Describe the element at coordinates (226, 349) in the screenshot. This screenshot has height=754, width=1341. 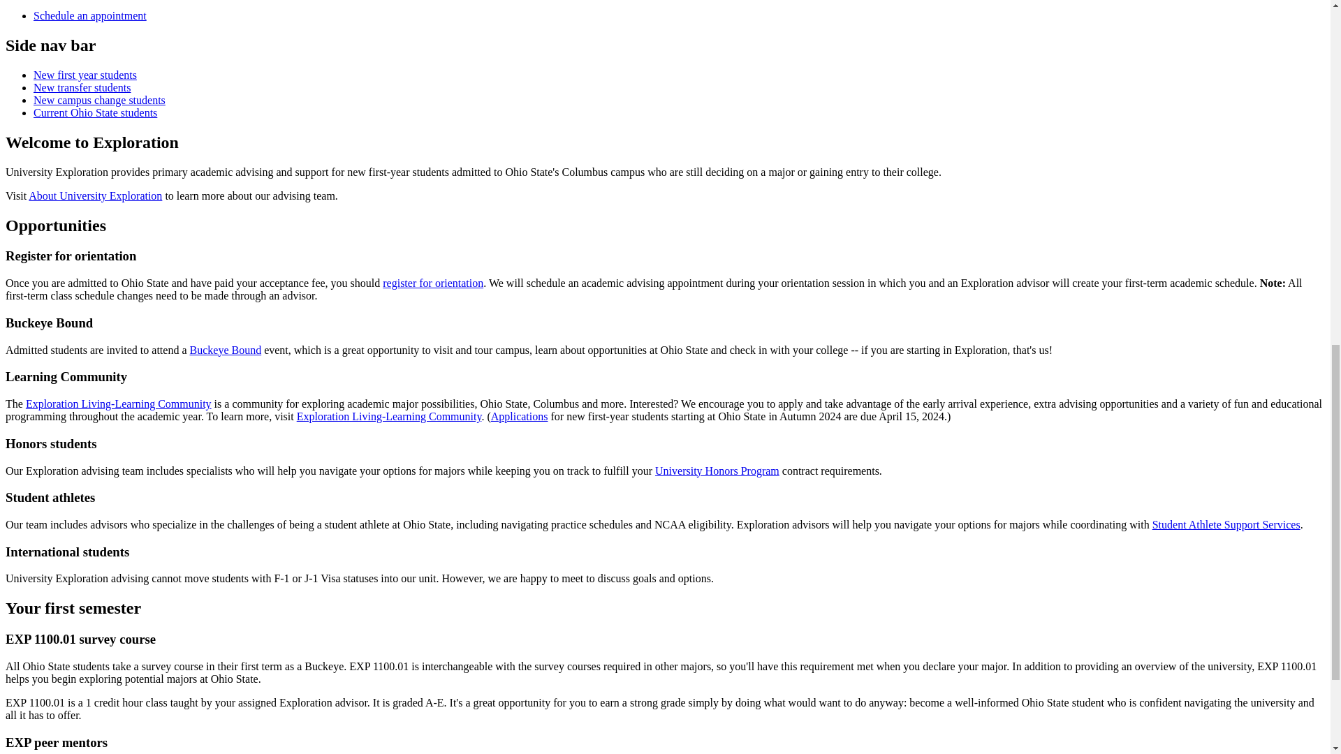
I see `Opens new browser tab` at that location.